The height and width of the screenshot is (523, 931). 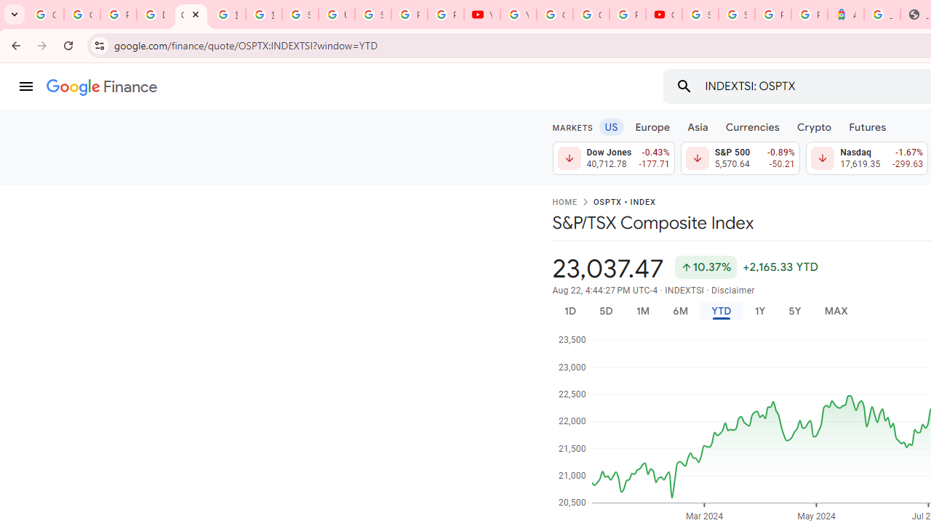 What do you see at coordinates (697, 126) in the screenshot?
I see `Asia` at bounding box center [697, 126].